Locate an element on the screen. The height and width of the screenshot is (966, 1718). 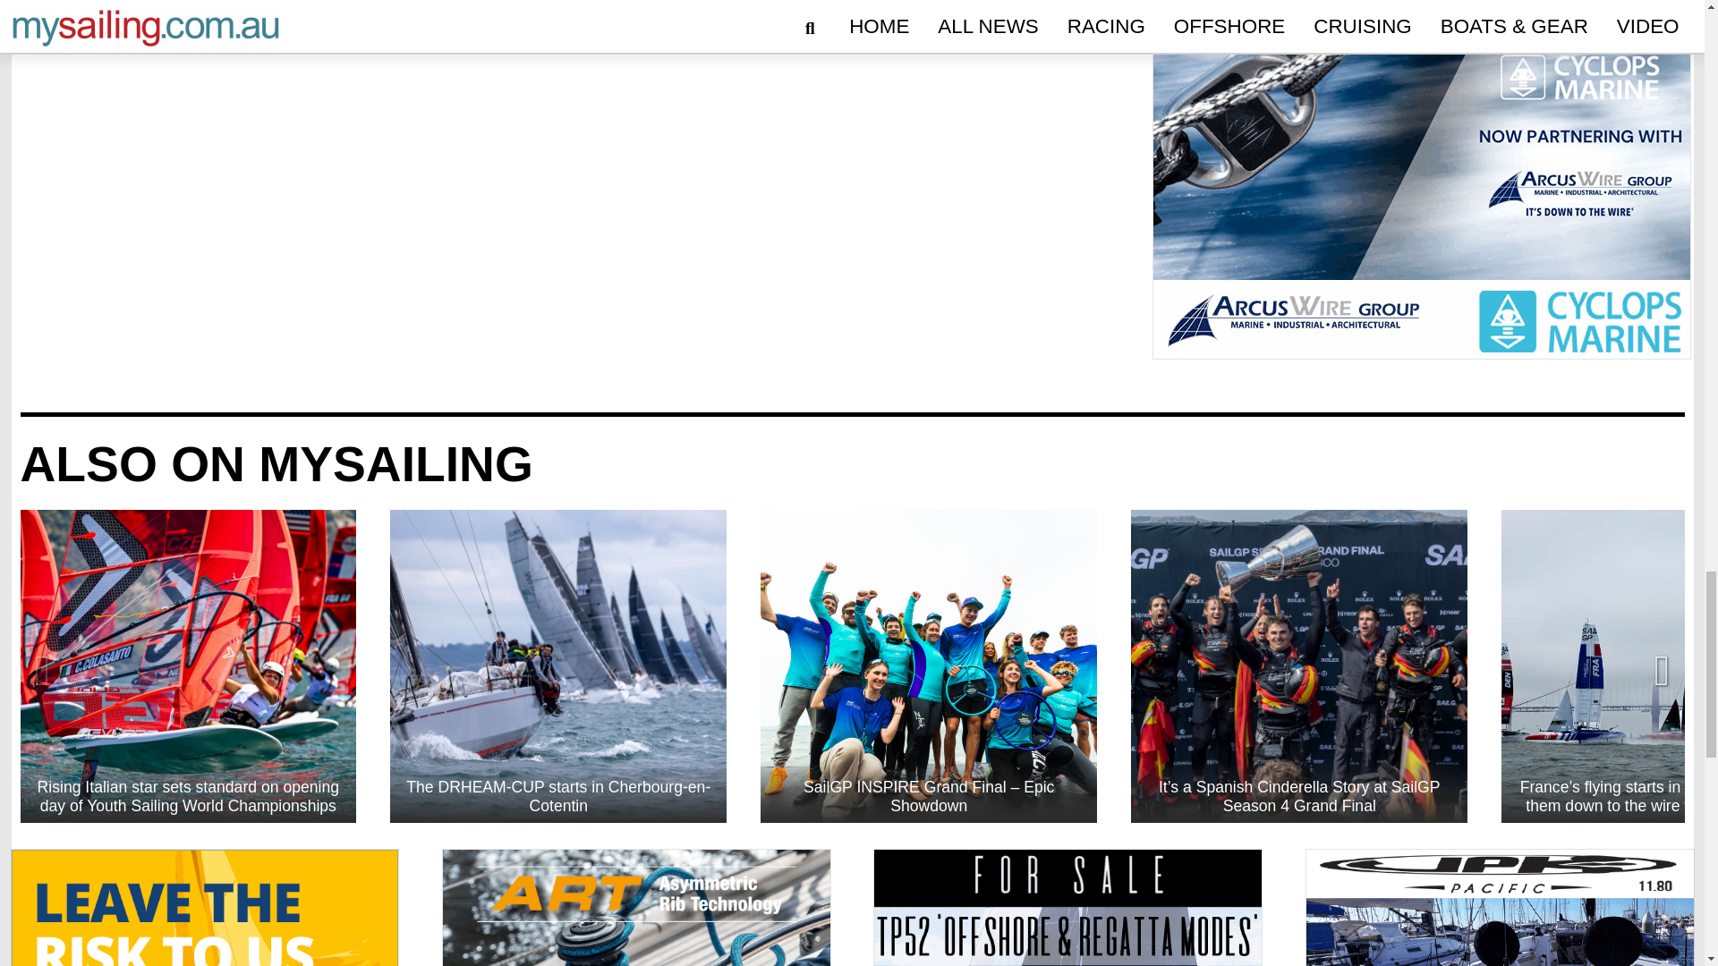
The DRHEAM-CUP starts in Cherbourg-en-Cotentin is located at coordinates (558, 666).